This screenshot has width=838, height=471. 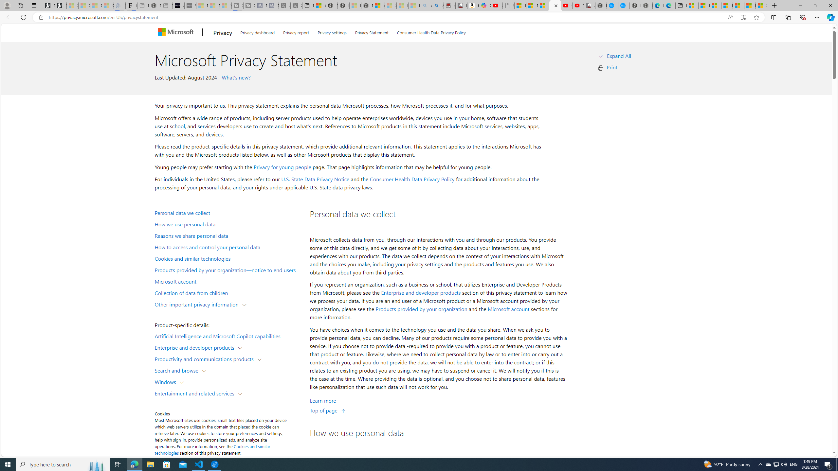 I want to click on Newsletter Sign Up, so click(x=61, y=6).